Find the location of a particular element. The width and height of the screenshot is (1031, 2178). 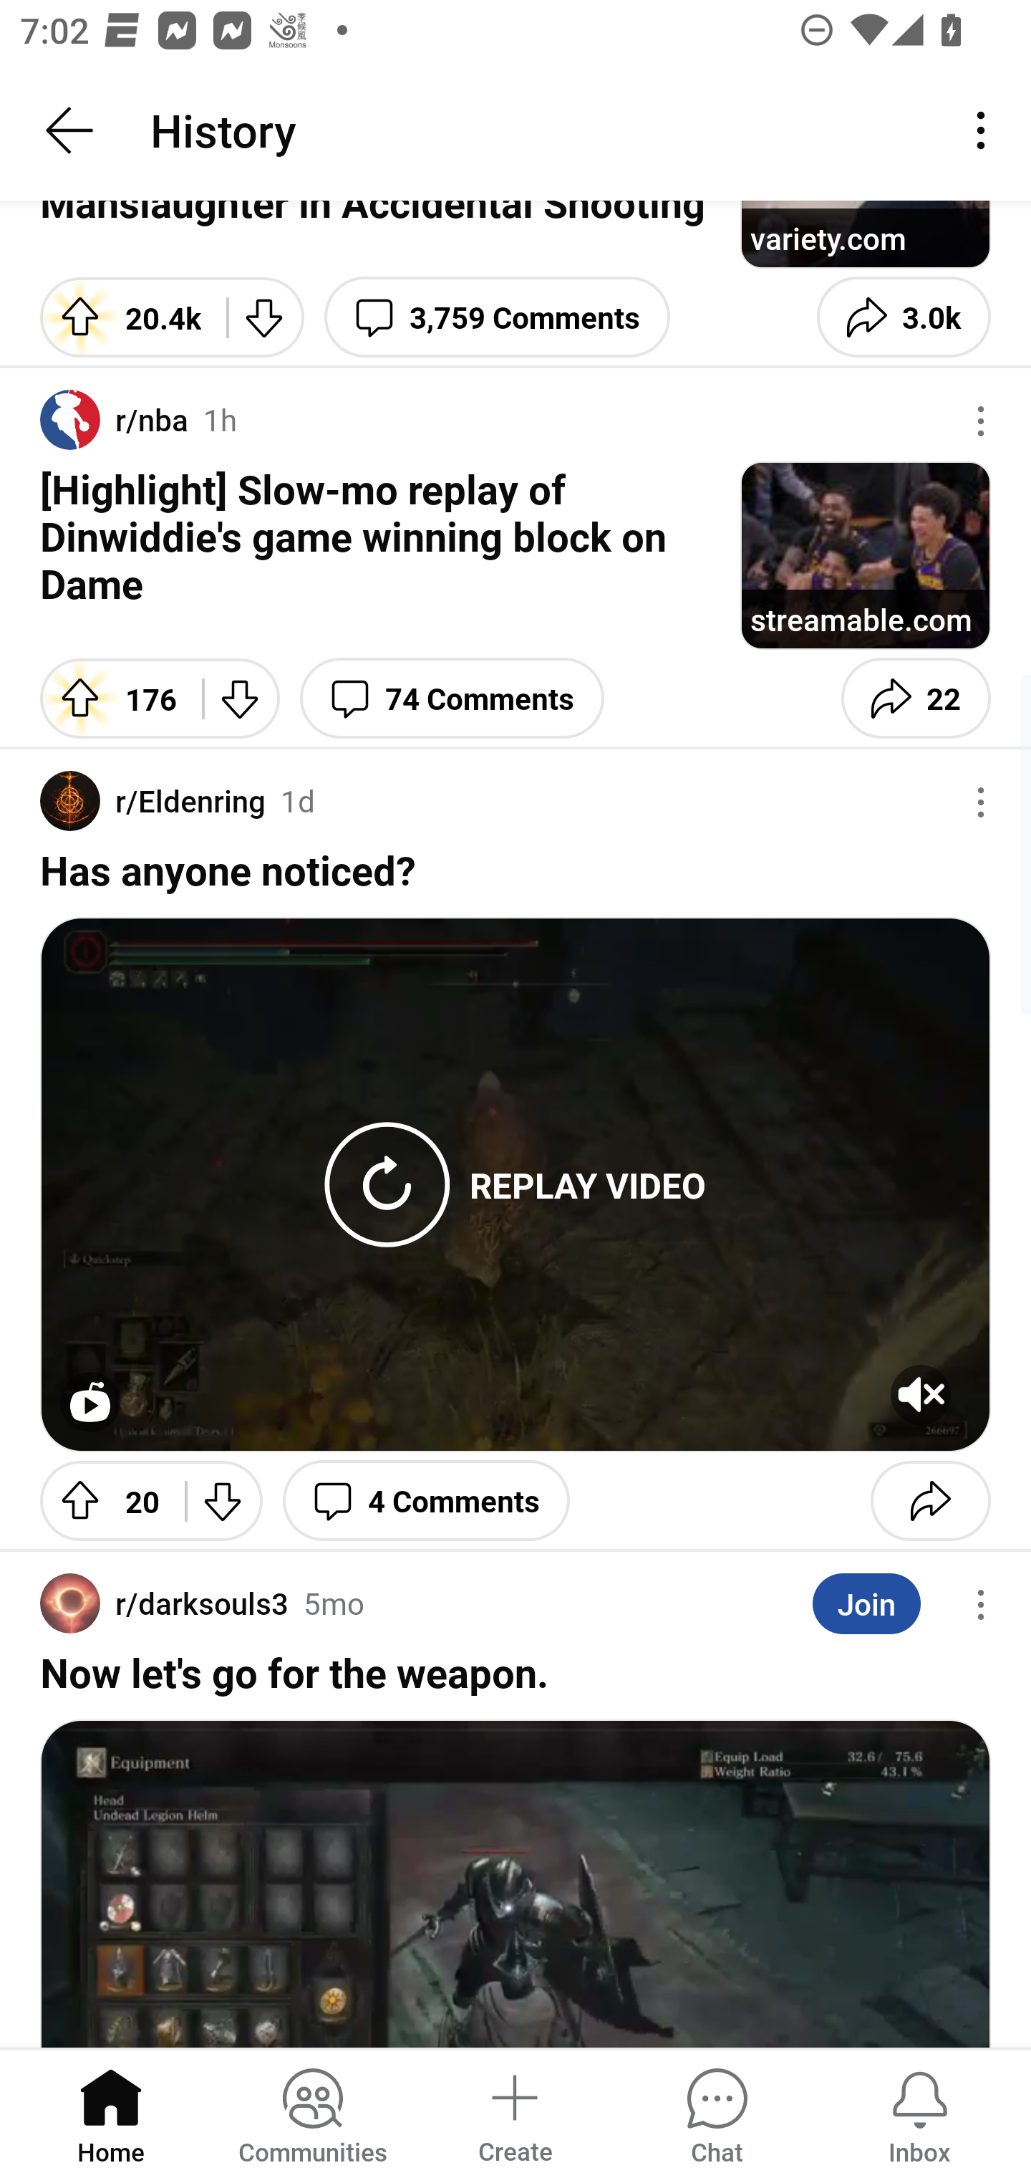

74 Comments is located at coordinates (452, 698).